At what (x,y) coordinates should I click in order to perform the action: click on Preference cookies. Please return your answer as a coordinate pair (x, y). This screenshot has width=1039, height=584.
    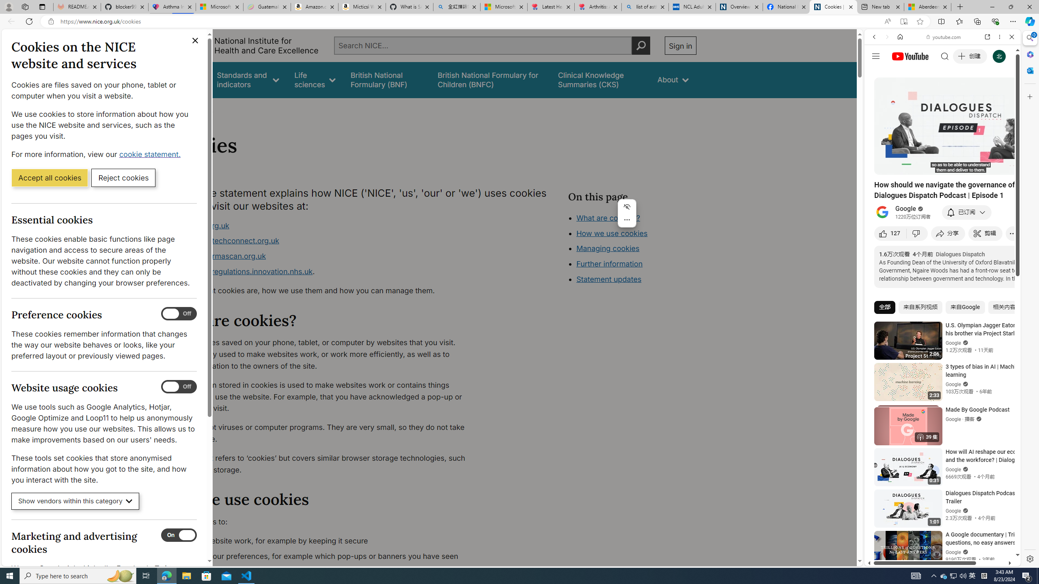
    Looking at the image, I should click on (179, 314).